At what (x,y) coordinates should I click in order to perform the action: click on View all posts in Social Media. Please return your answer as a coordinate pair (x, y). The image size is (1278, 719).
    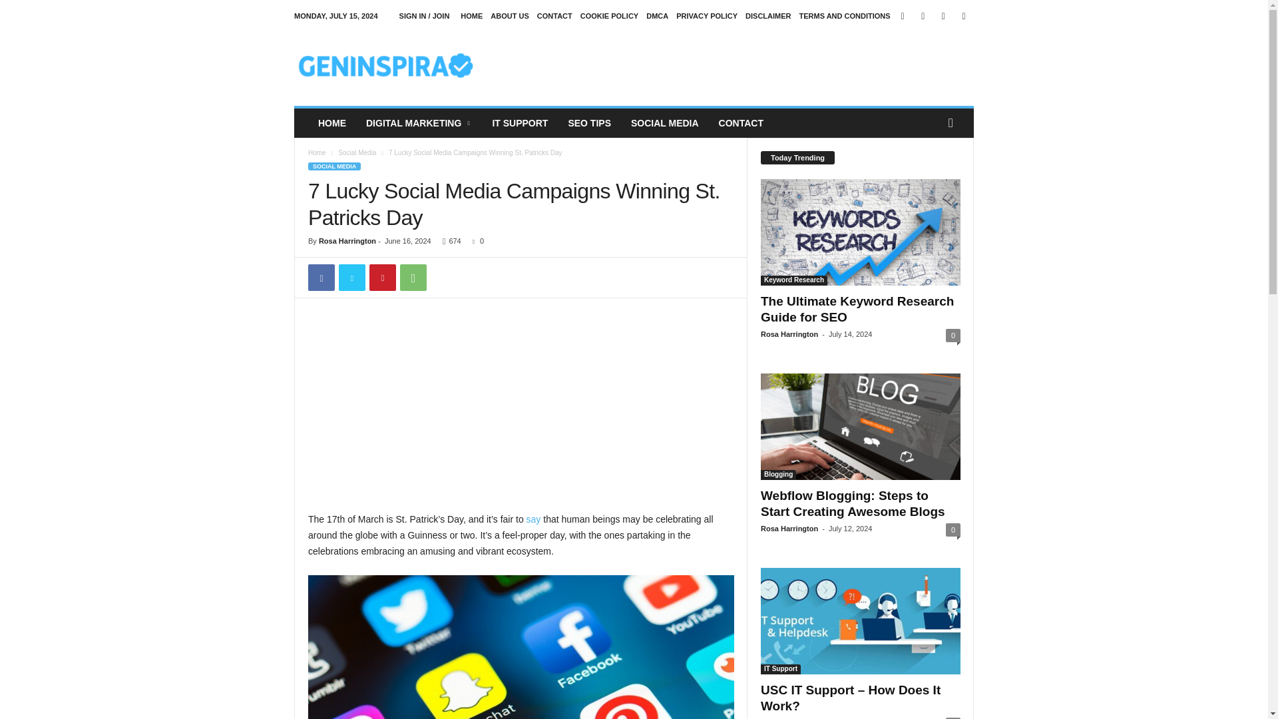
    Looking at the image, I should click on (357, 152).